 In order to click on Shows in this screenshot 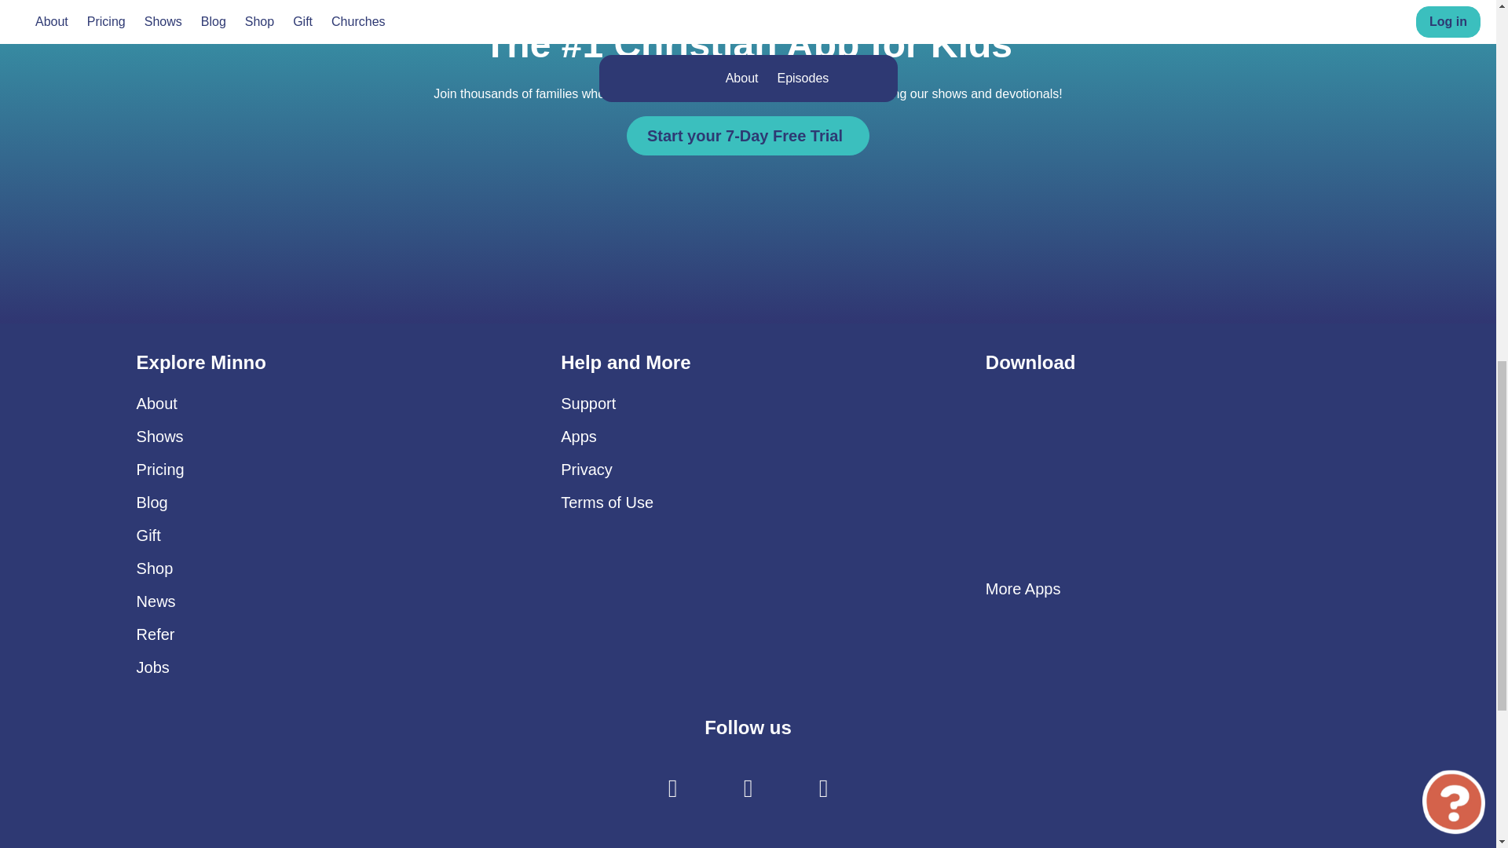, I will do `click(160, 437)`.